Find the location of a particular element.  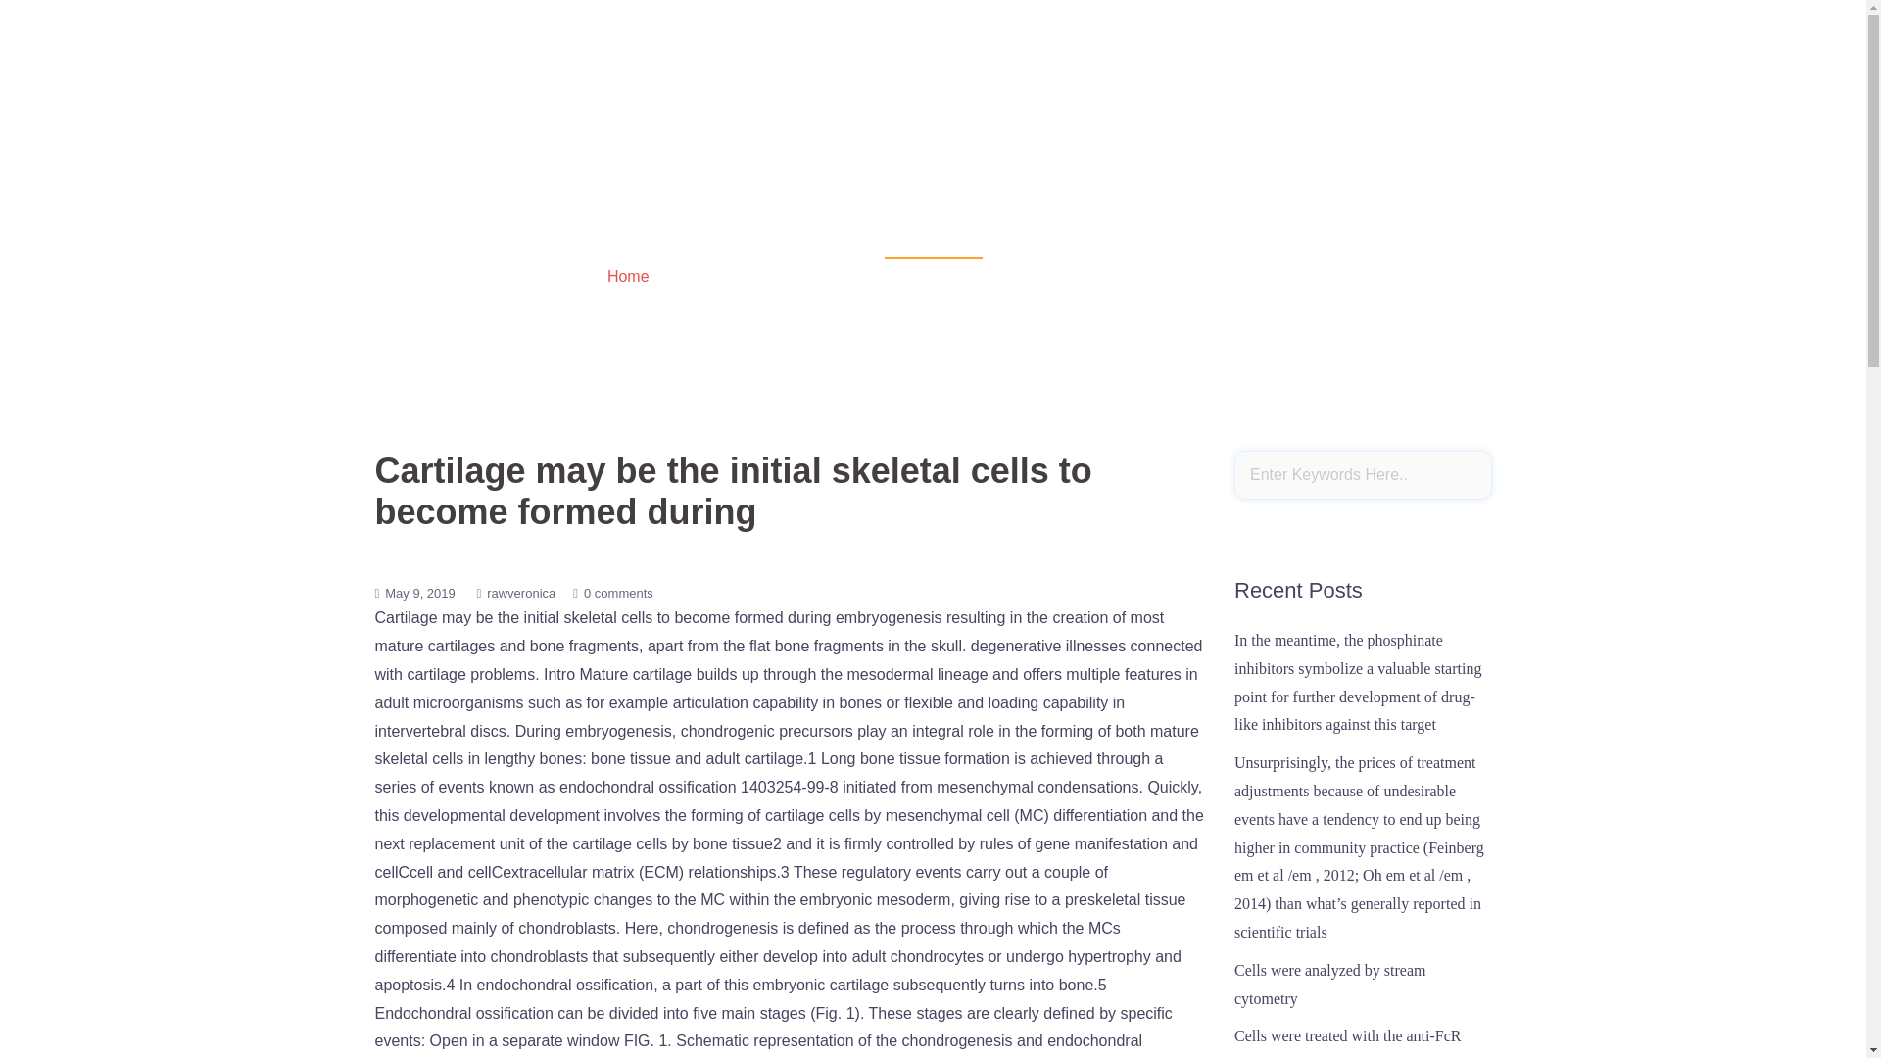

Home is located at coordinates (628, 276).